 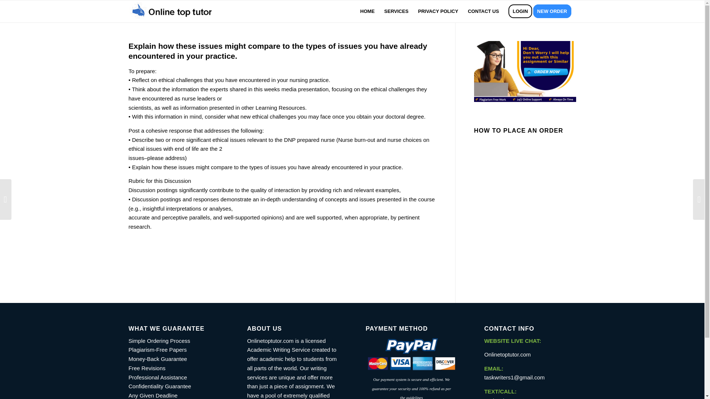 I want to click on PRIVACY POLICY, so click(x=438, y=11).